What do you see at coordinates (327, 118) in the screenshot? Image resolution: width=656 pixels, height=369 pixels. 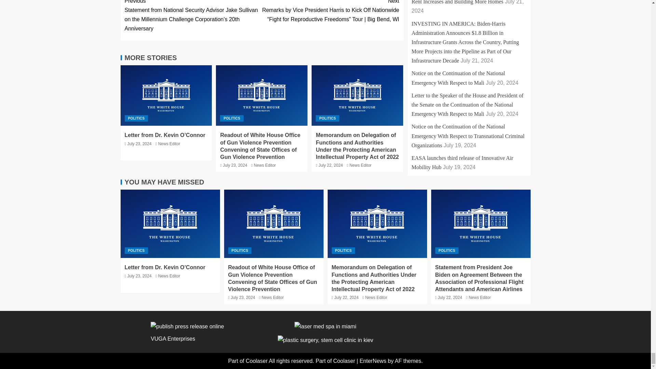 I see `POLITICS` at bounding box center [327, 118].